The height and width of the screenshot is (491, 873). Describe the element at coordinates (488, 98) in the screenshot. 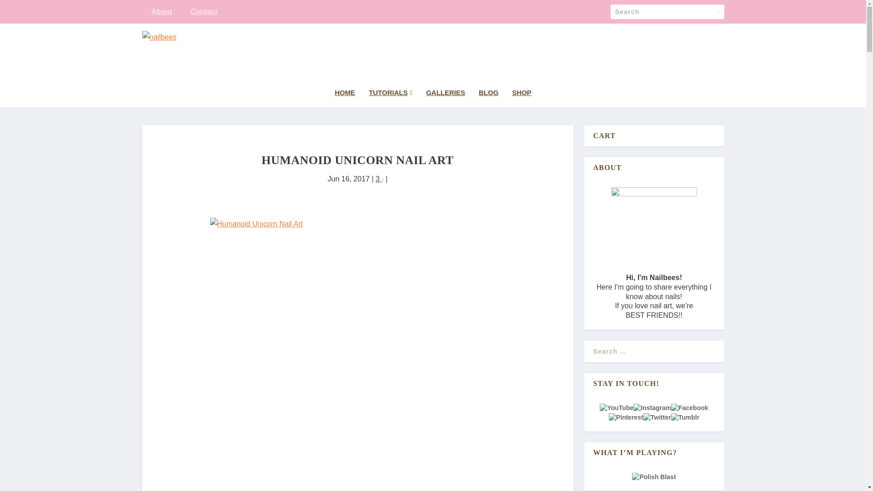

I see `BLOG` at that location.